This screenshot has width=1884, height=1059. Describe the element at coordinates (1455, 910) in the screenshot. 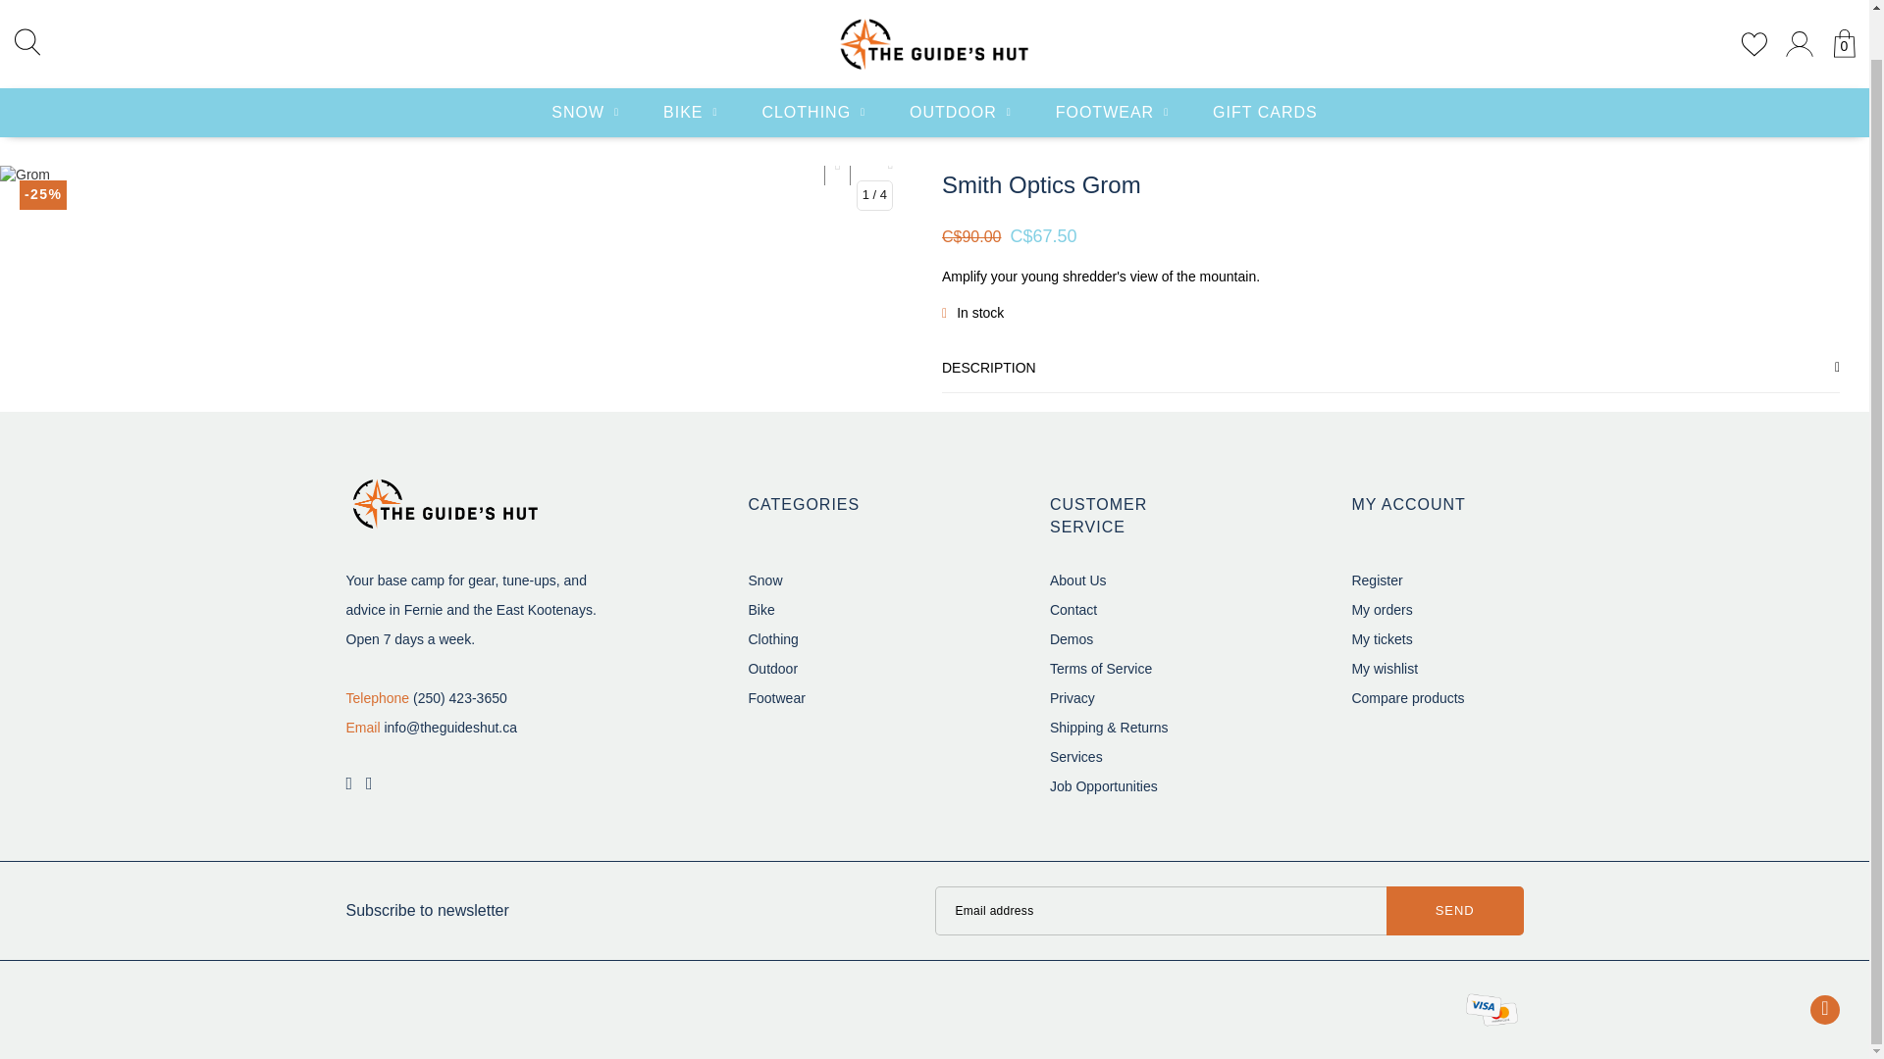

I see `Subscribe` at that location.